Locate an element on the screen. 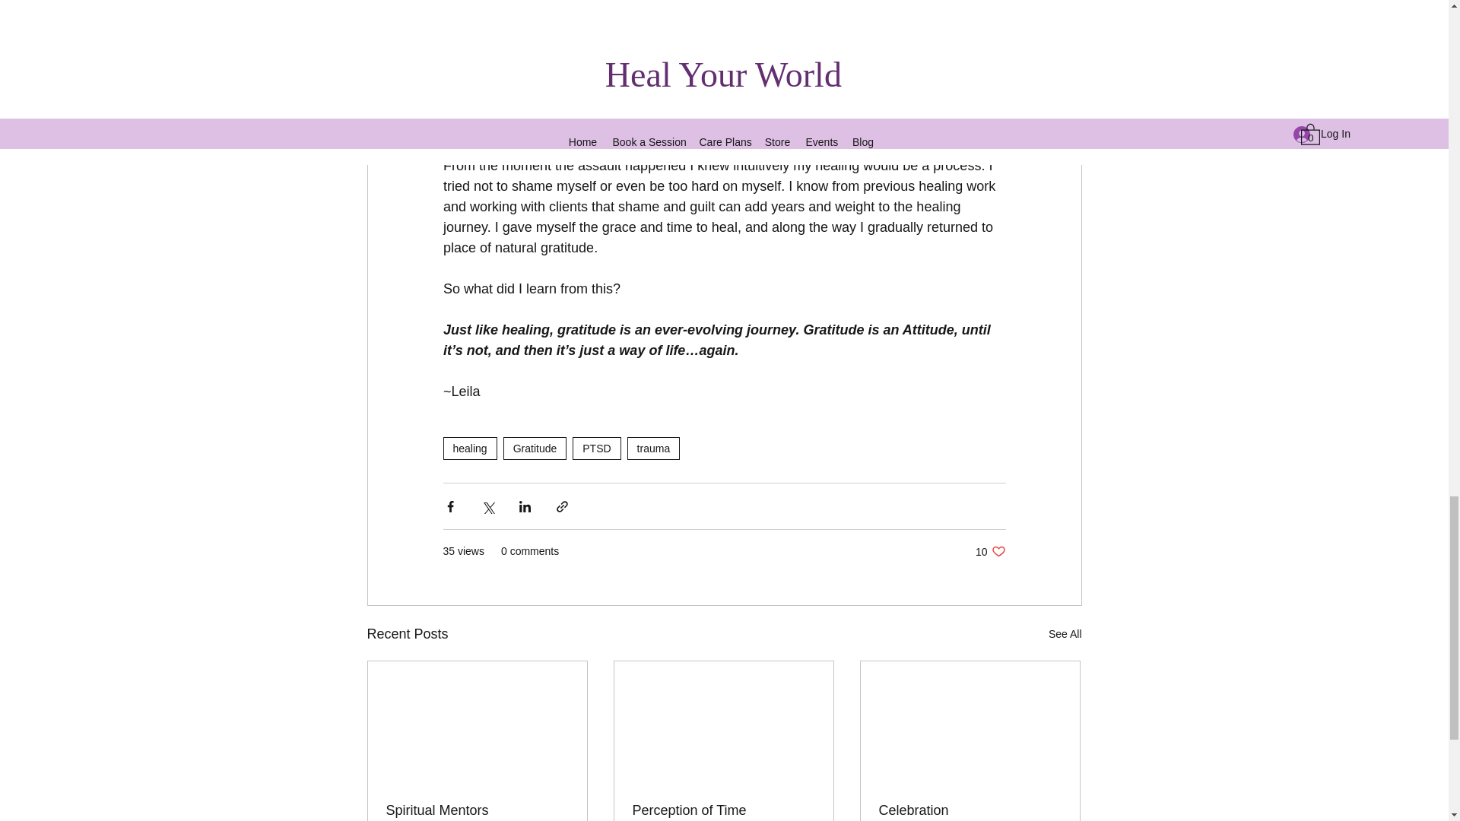  Spiritual Mentors is located at coordinates (478, 810).